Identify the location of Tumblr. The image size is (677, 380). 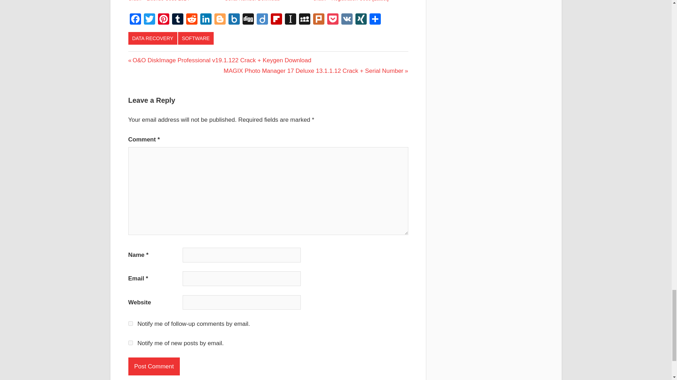
(178, 20).